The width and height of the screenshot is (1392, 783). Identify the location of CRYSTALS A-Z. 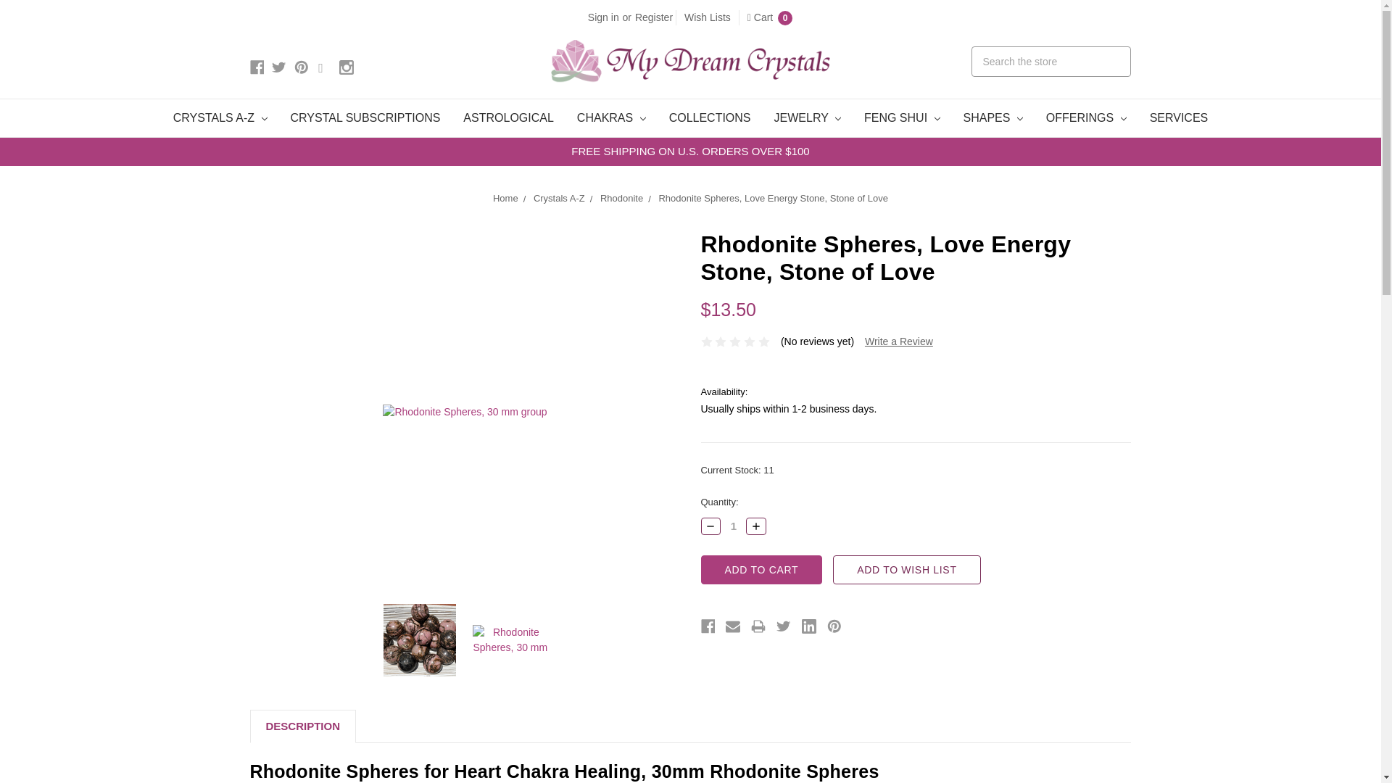
(220, 118).